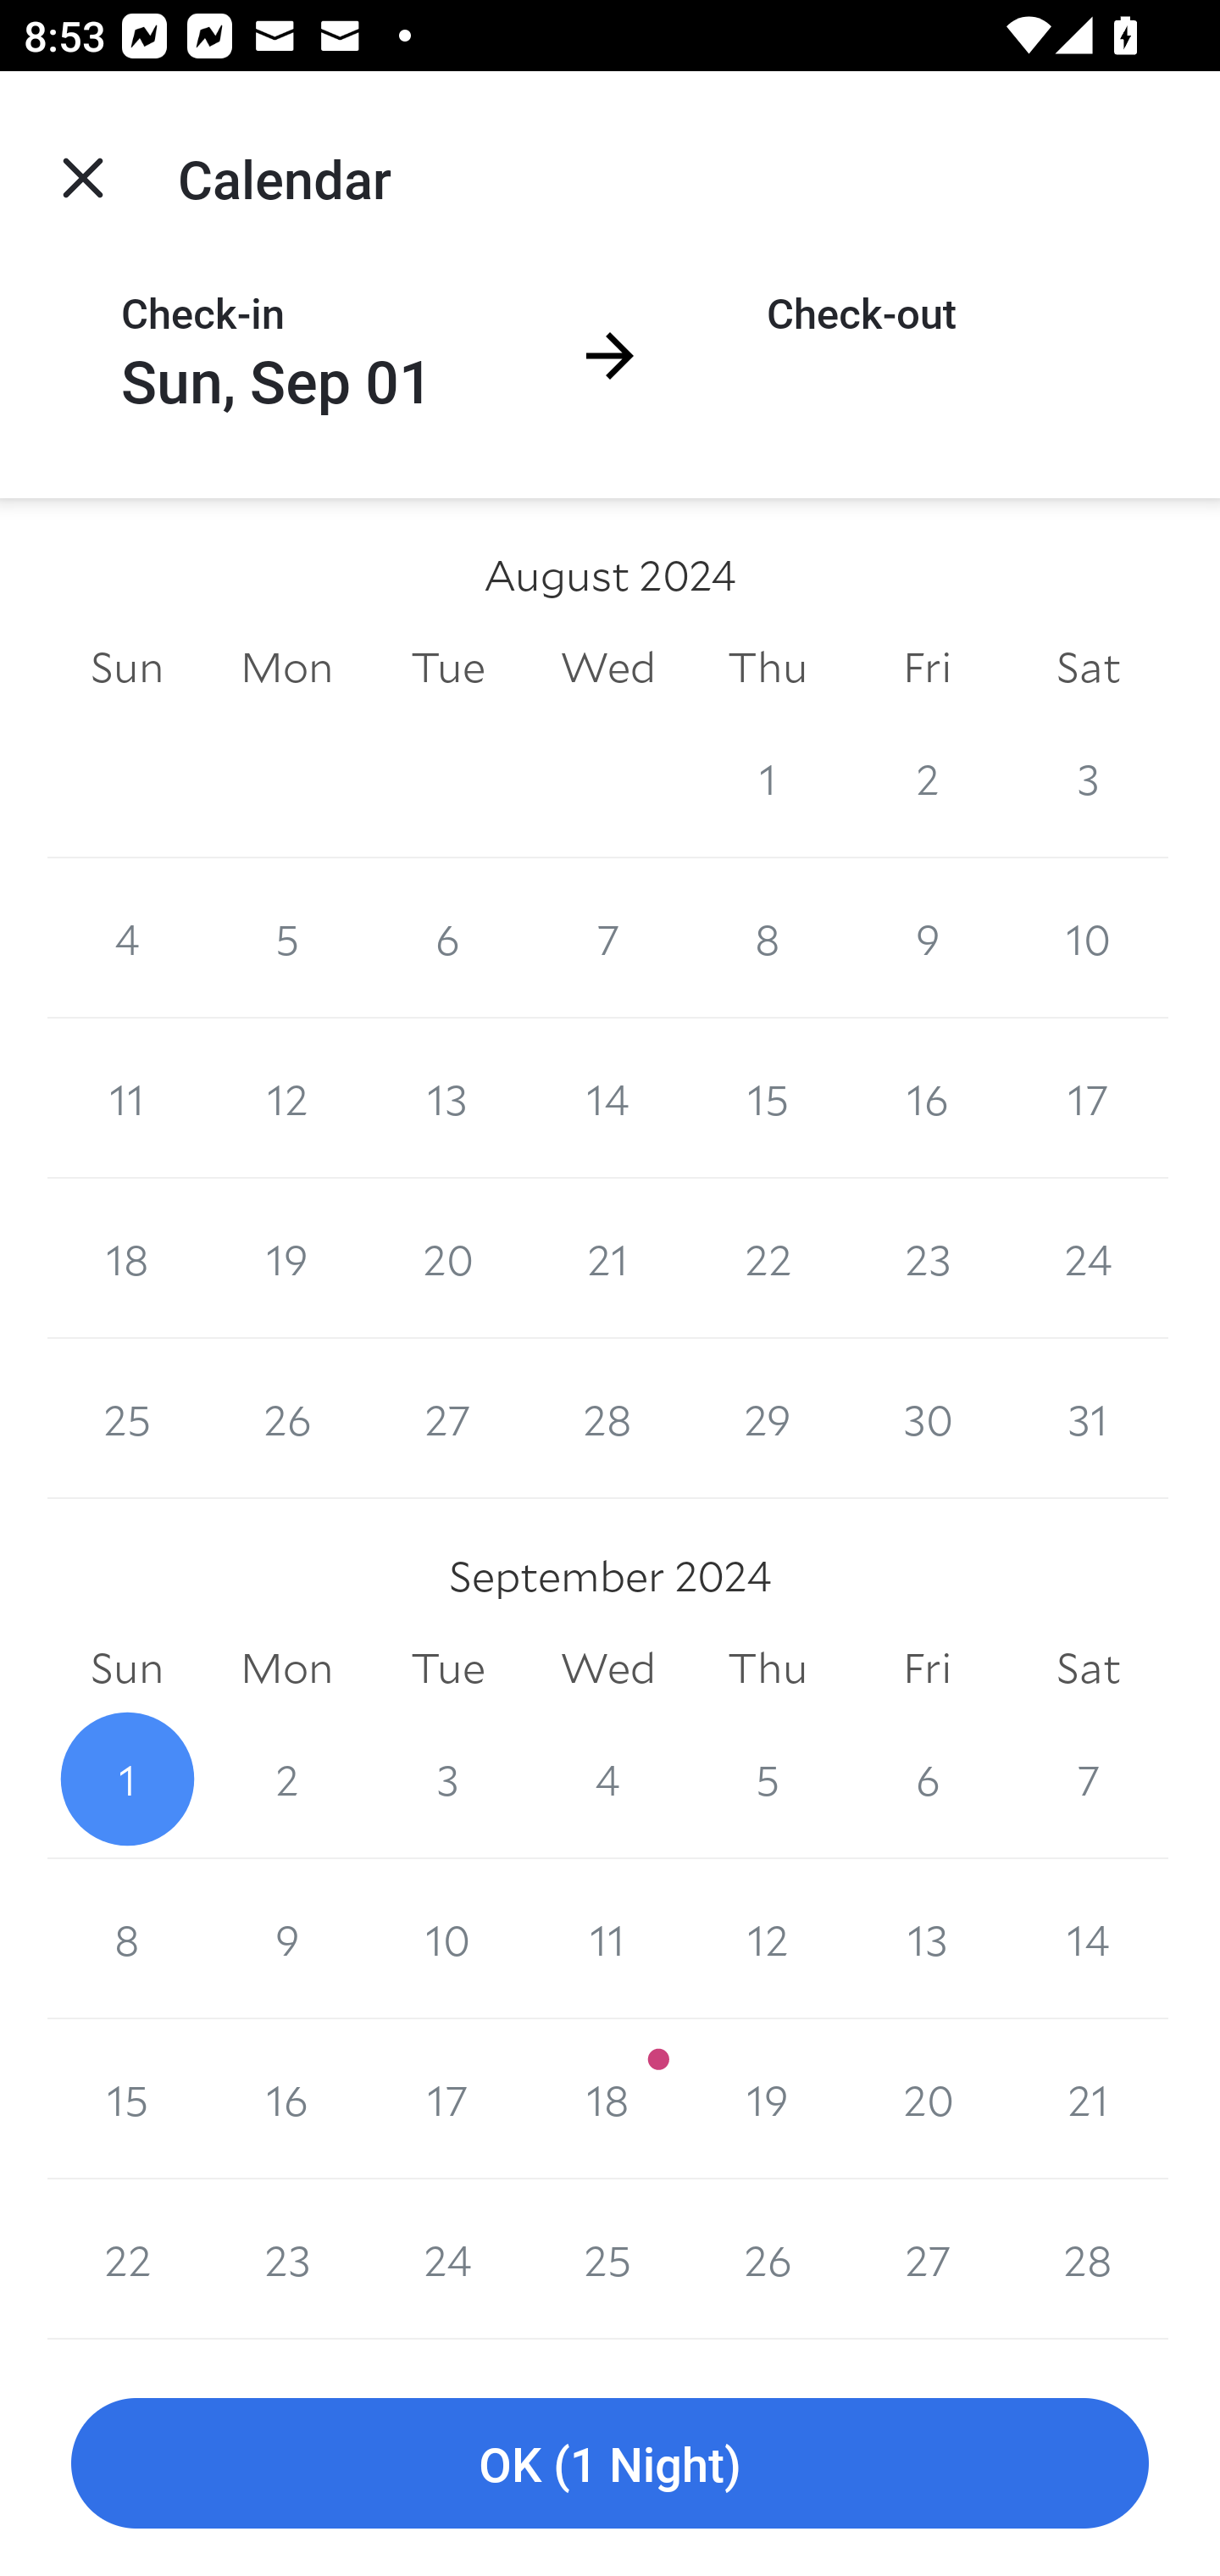  I want to click on Fri, so click(927, 1669).